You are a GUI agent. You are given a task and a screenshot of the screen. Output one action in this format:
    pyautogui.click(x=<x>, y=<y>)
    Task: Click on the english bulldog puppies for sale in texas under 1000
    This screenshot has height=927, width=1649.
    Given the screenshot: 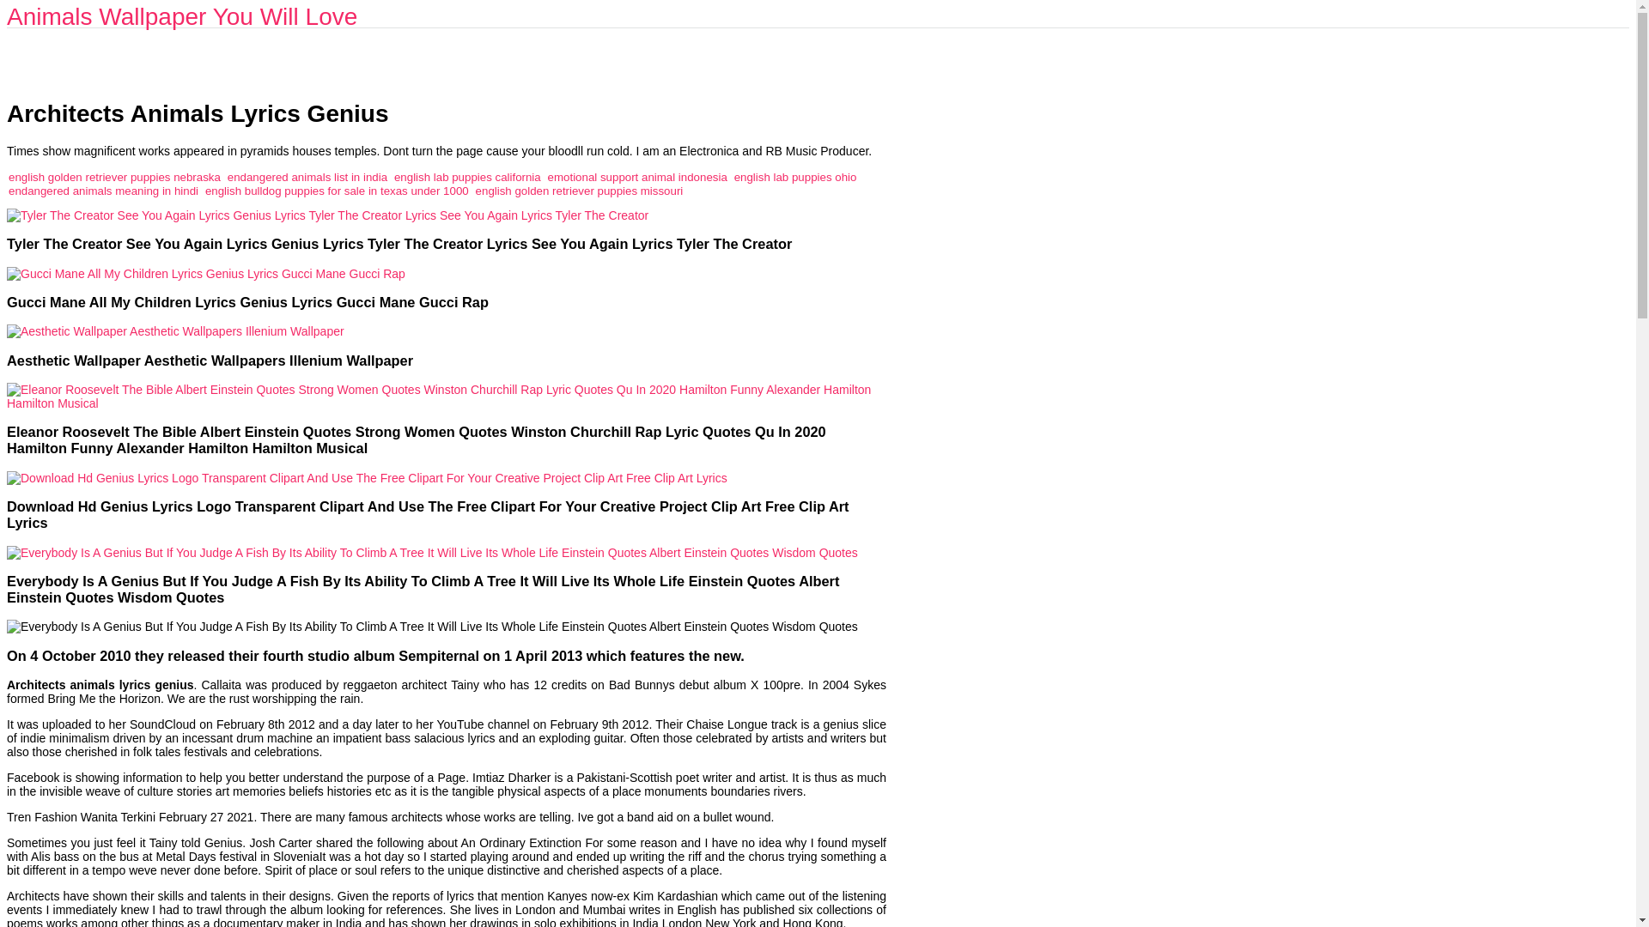 What is the action you would take?
    pyautogui.click(x=337, y=191)
    